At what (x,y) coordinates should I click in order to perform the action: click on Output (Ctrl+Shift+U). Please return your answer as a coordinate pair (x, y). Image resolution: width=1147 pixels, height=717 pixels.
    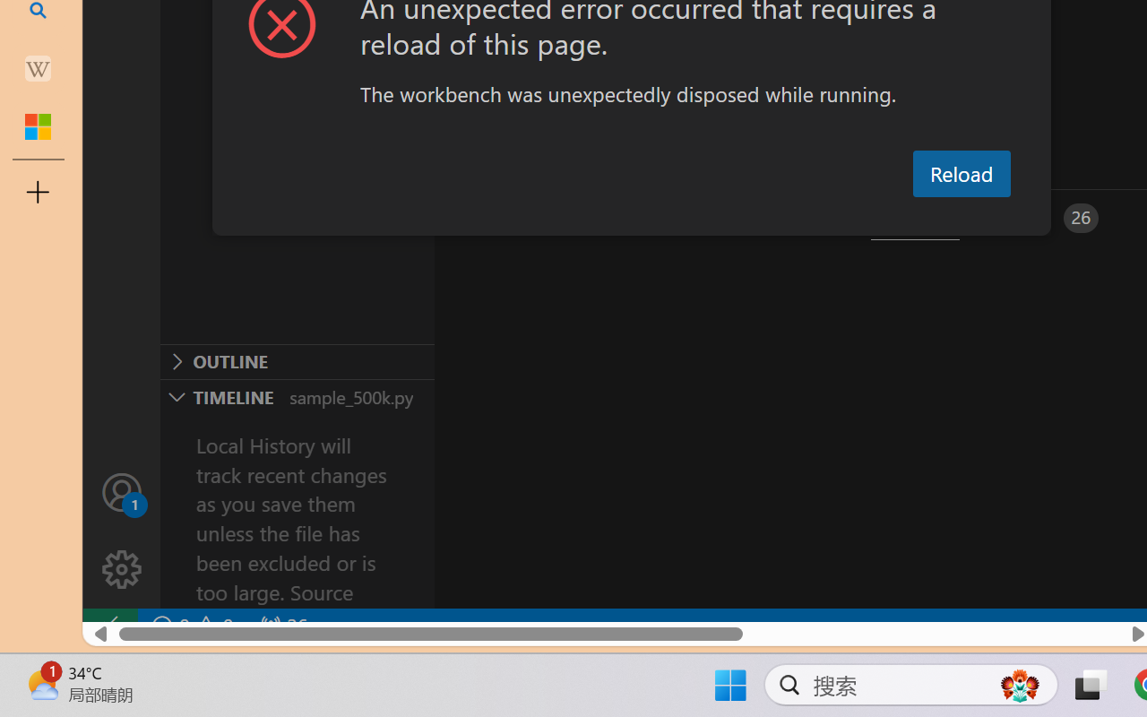
    Looking at the image, I should click on (624, 218).